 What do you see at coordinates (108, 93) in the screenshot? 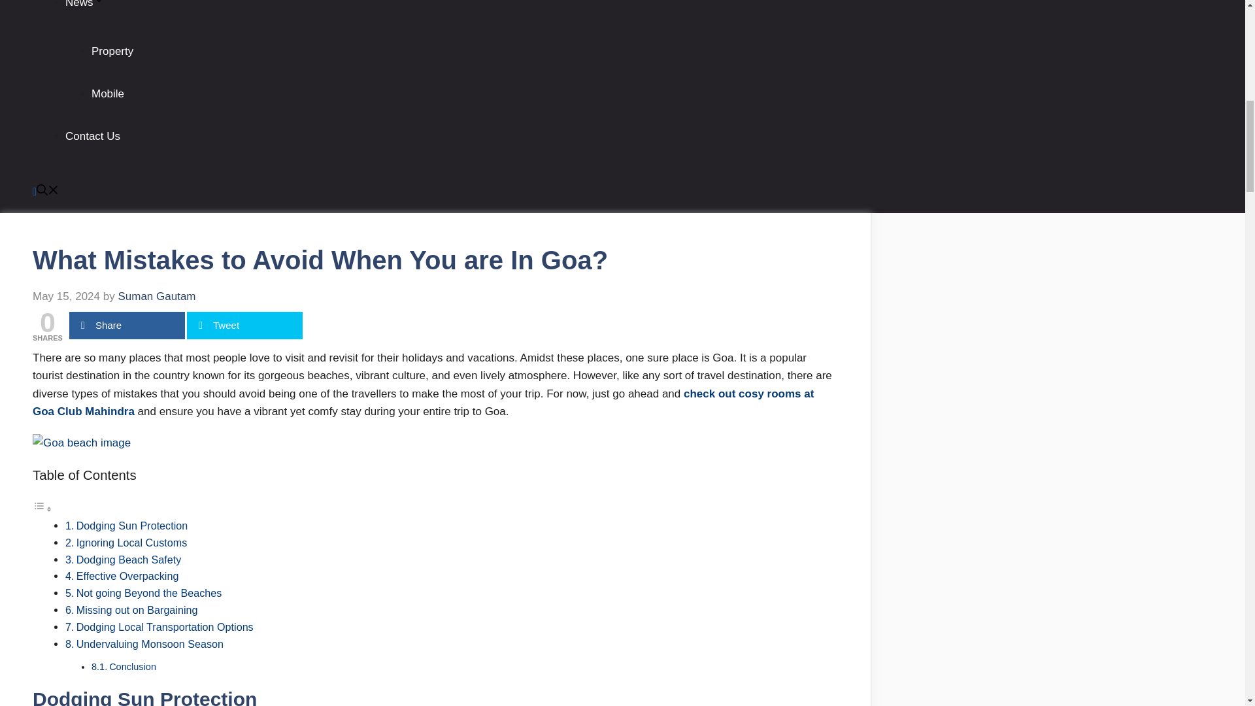
I see `Mobile` at bounding box center [108, 93].